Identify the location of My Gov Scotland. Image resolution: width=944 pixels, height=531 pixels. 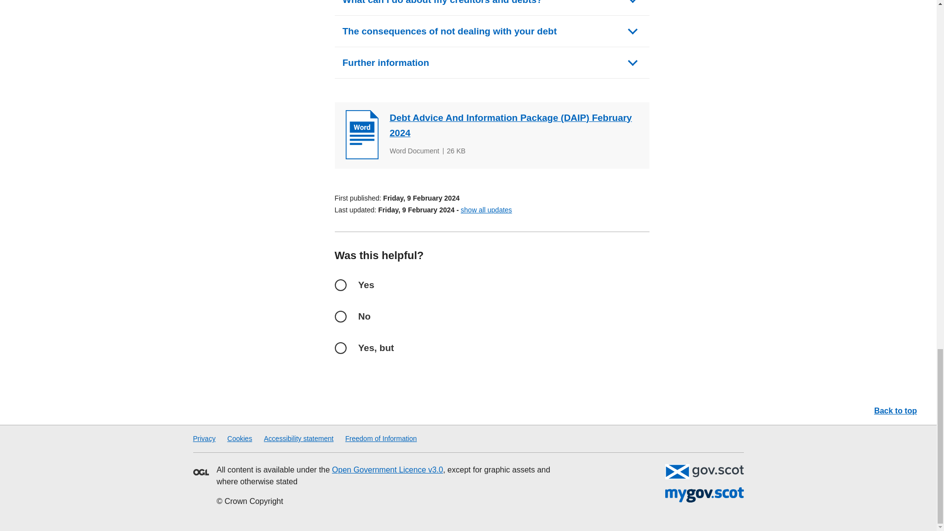
(704, 495).